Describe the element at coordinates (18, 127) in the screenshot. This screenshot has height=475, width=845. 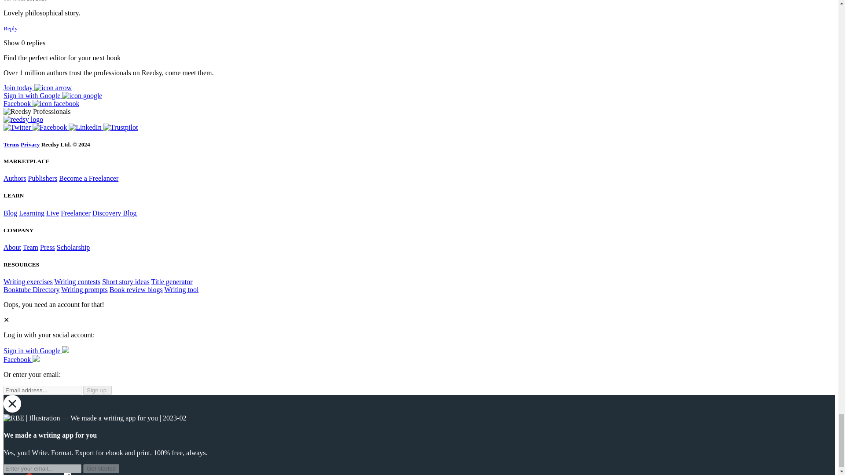
I see `Twitter` at that location.